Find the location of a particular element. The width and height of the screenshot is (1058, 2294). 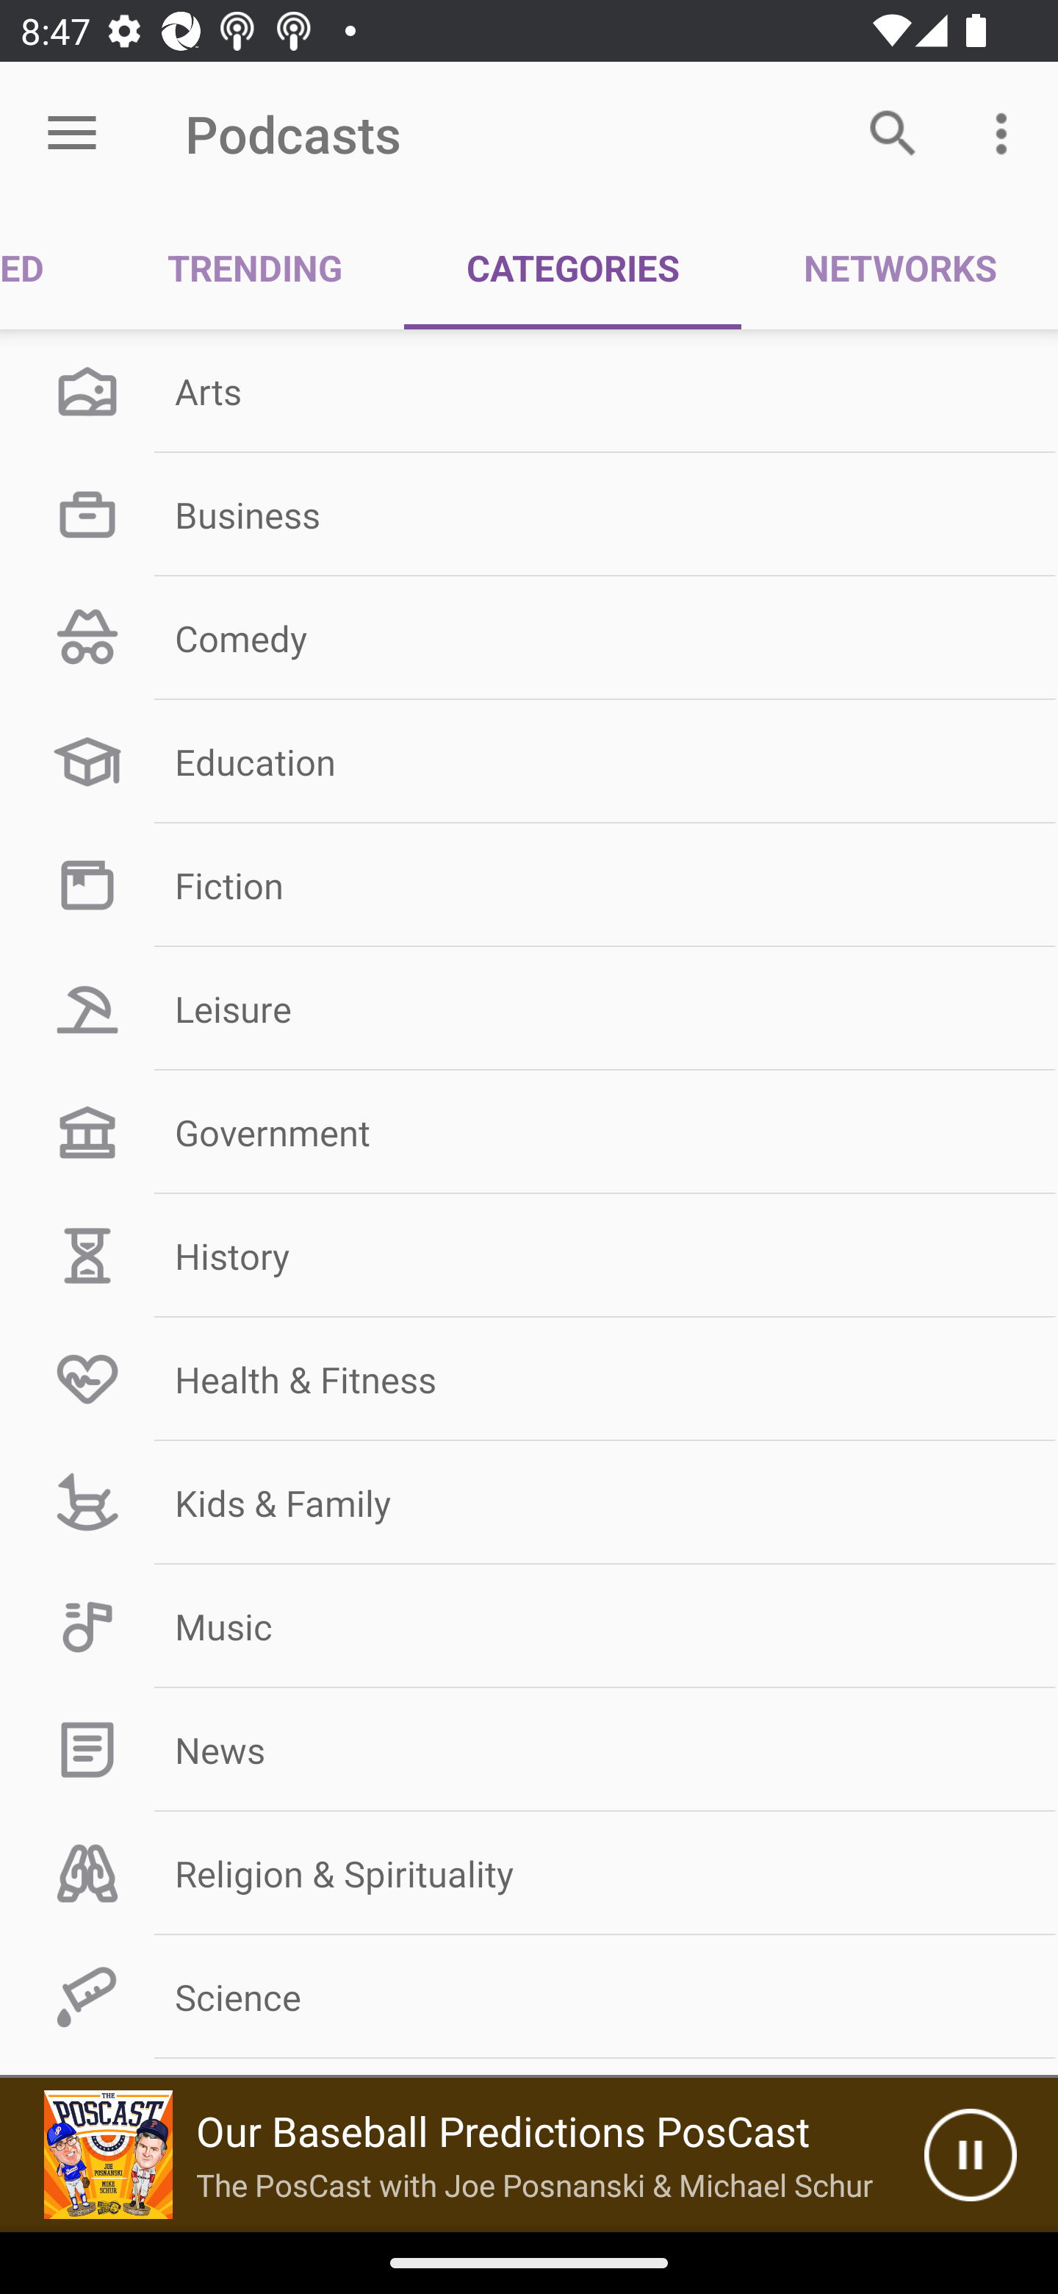

CATEGORIES is located at coordinates (573, 268).